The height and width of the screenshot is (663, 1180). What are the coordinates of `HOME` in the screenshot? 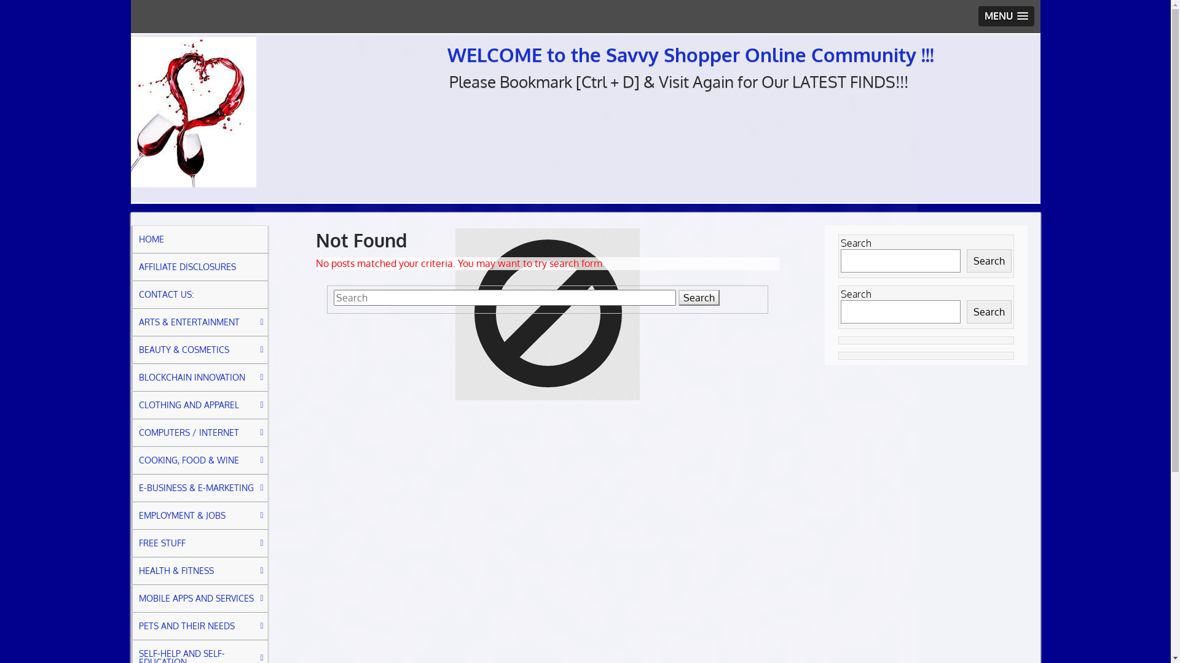 It's located at (199, 239).